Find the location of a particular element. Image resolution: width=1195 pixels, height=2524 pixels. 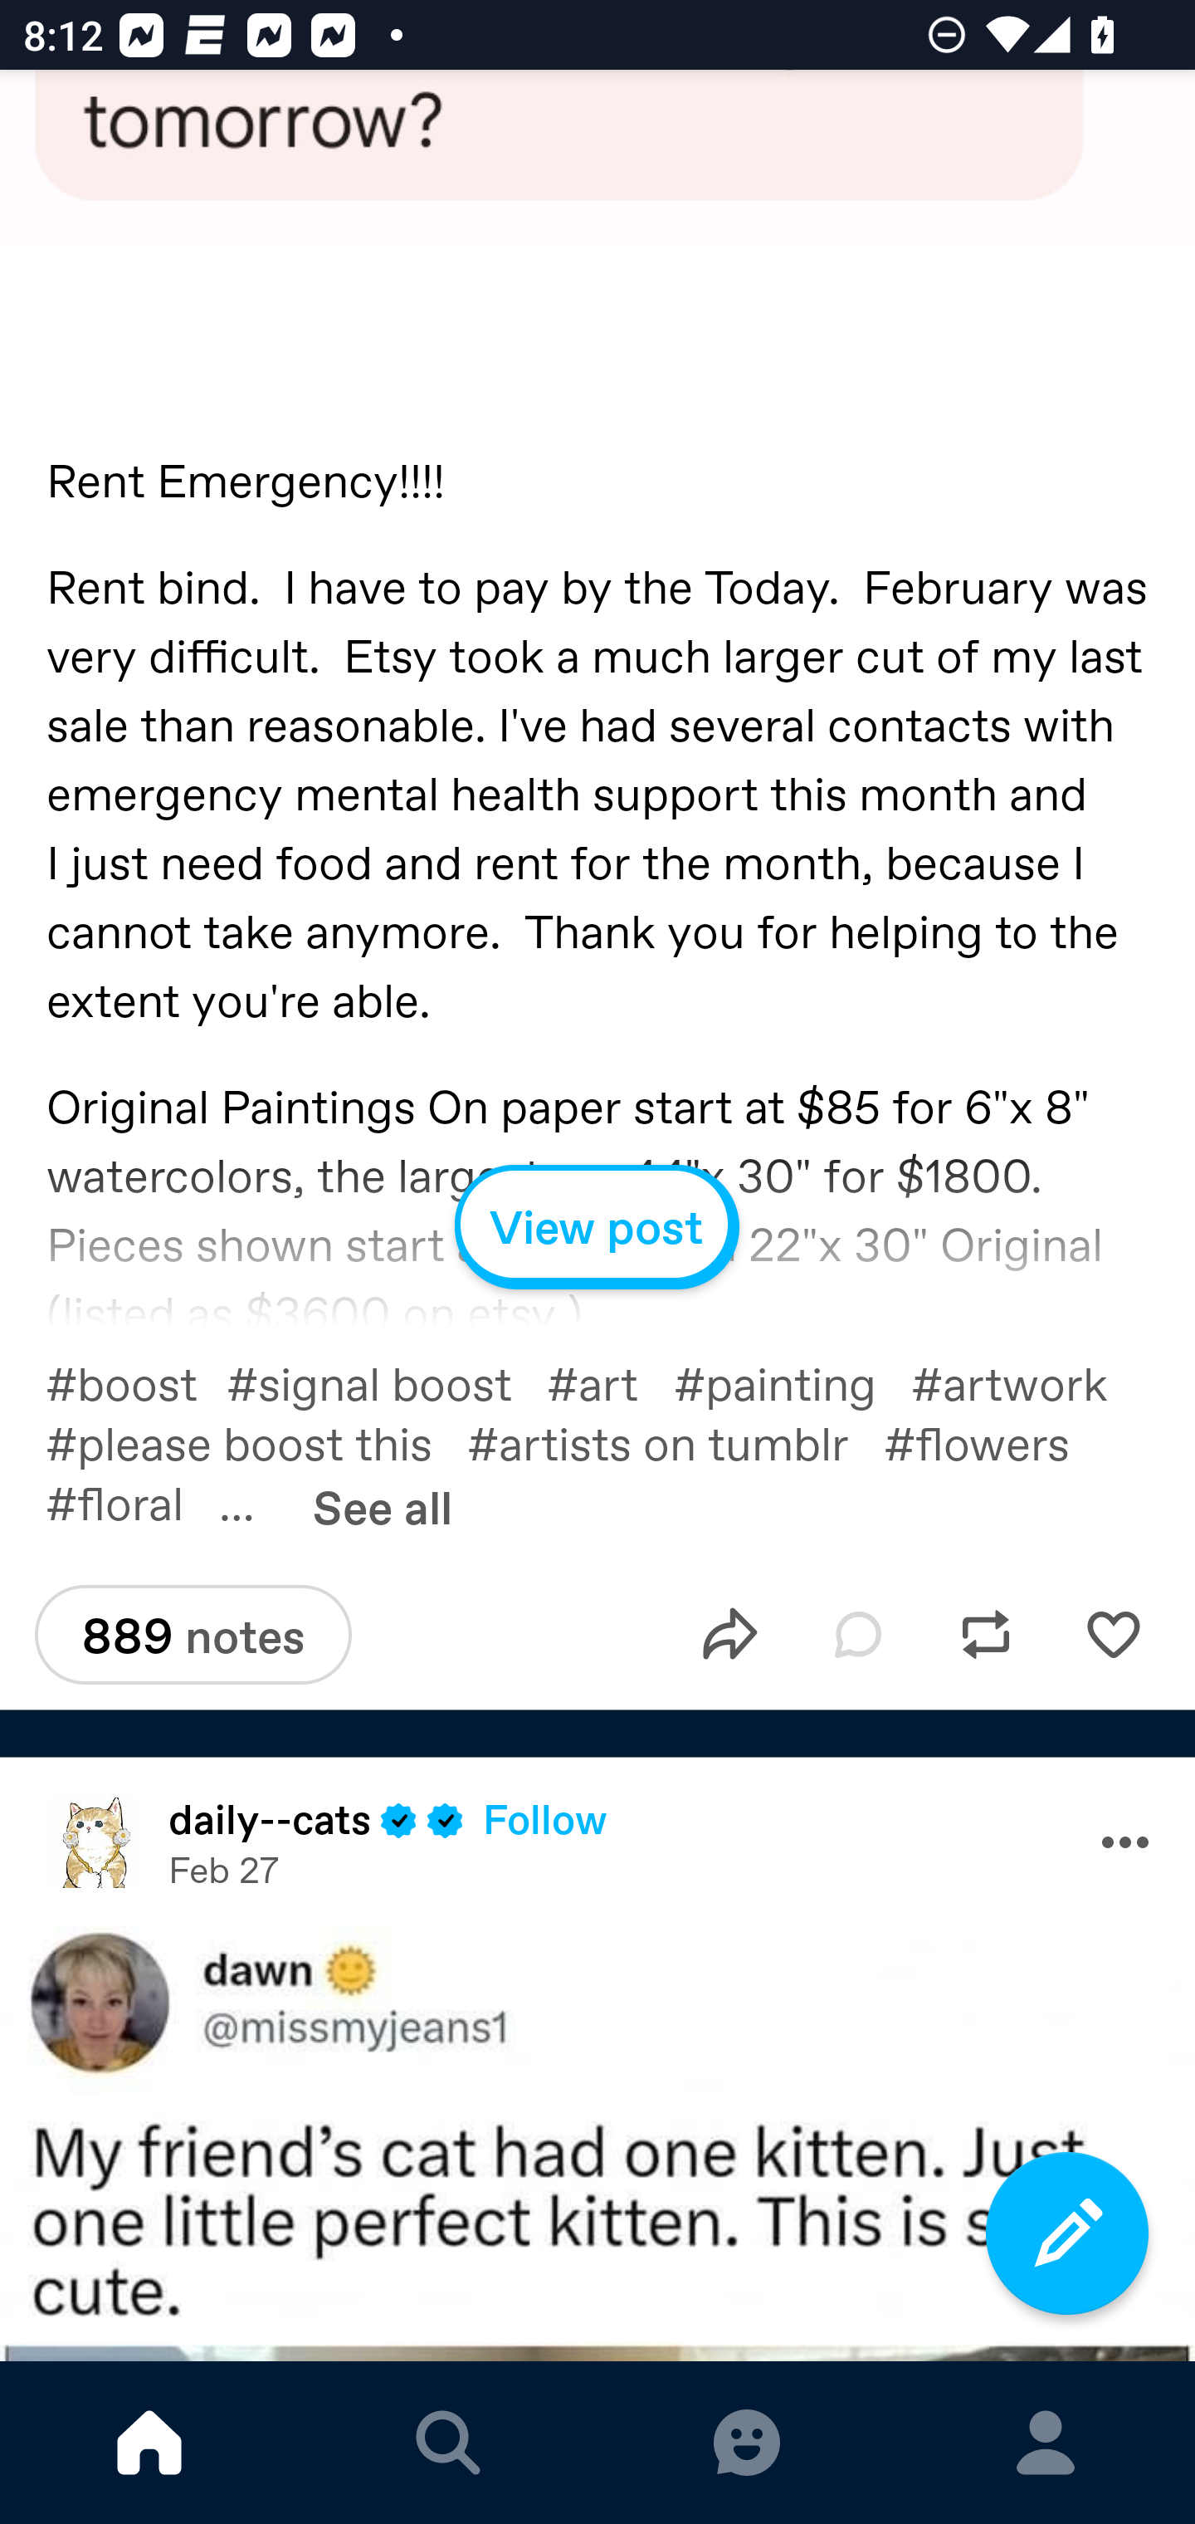

ACCOUNT is located at coordinates (1046, 2443).